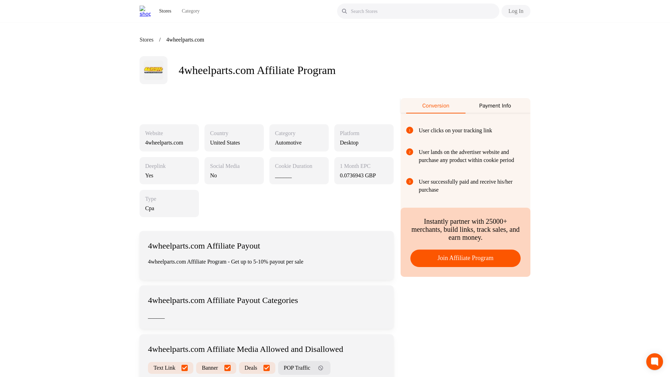 Image resolution: width=670 pixels, height=377 pixels. I want to click on Stores, so click(146, 39).